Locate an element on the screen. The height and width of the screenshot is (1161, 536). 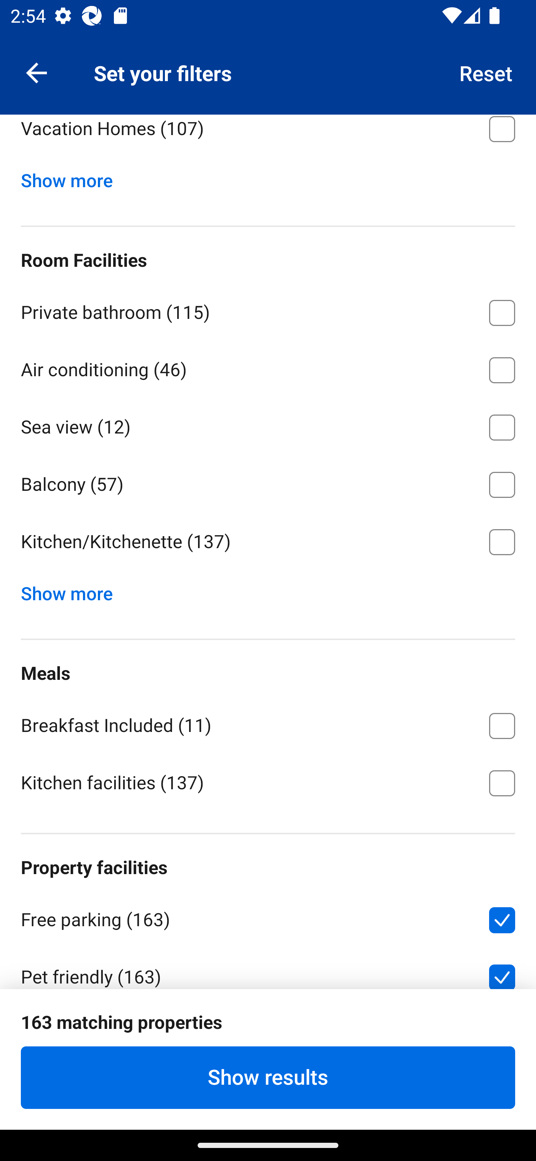
Balcony ⁦(57) is located at coordinates (268, 482).